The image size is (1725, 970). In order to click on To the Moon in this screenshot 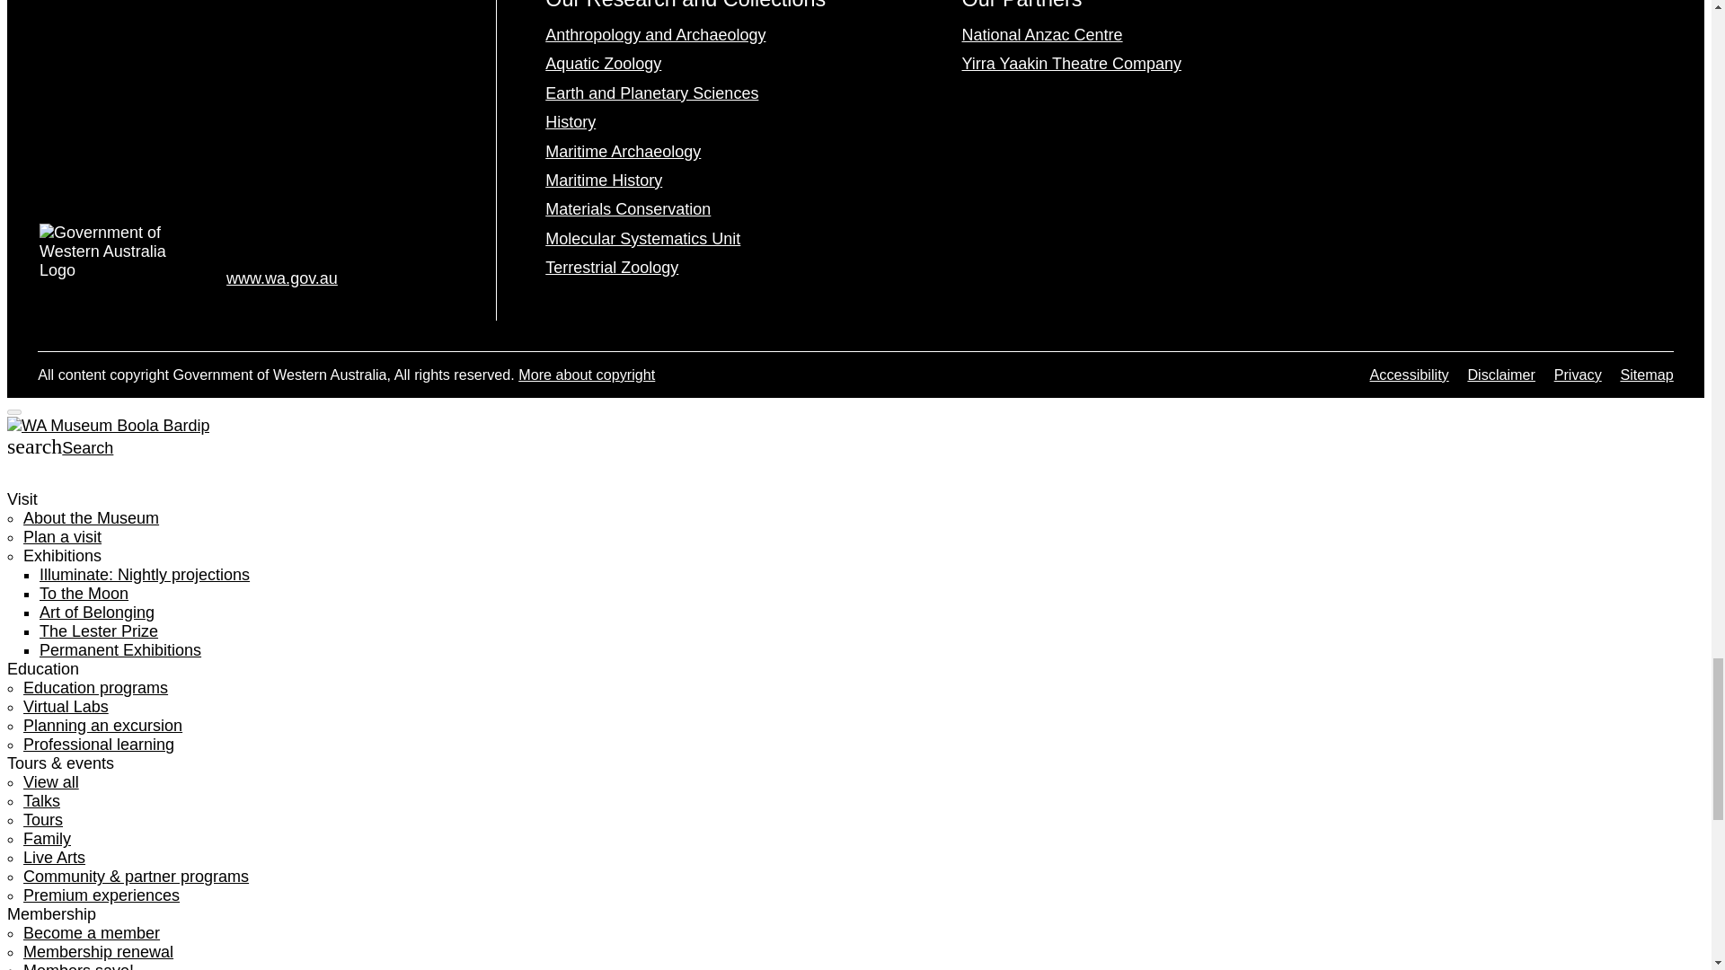, I will do `click(84, 593)`.